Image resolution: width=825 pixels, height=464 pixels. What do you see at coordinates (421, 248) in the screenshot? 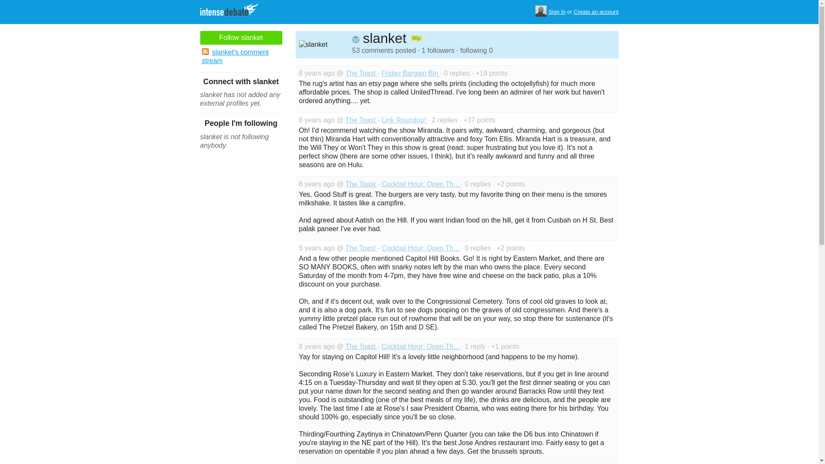
I see `Cocktail Hour: Open Th...` at bounding box center [421, 248].